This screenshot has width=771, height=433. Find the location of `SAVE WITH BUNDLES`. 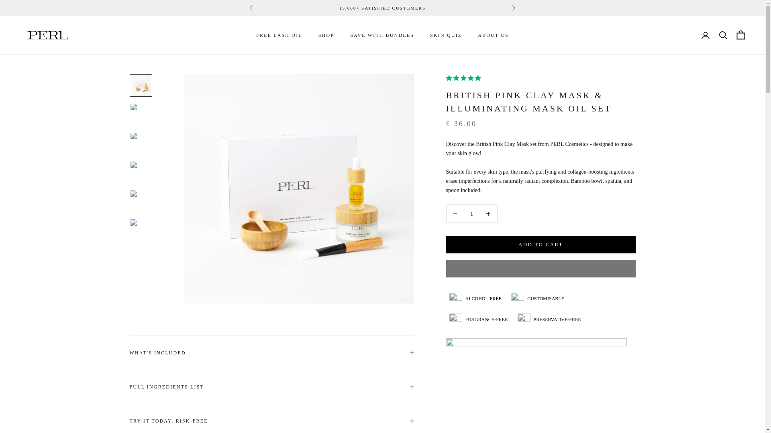

SAVE WITH BUNDLES is located at coordinates (382, 35).